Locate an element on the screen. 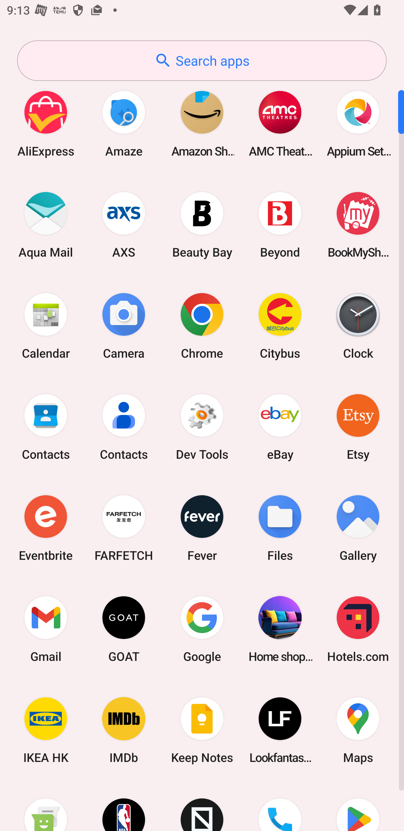 This screenshot has height=831, width=404. Chrome is located at coordinates (202, 326).